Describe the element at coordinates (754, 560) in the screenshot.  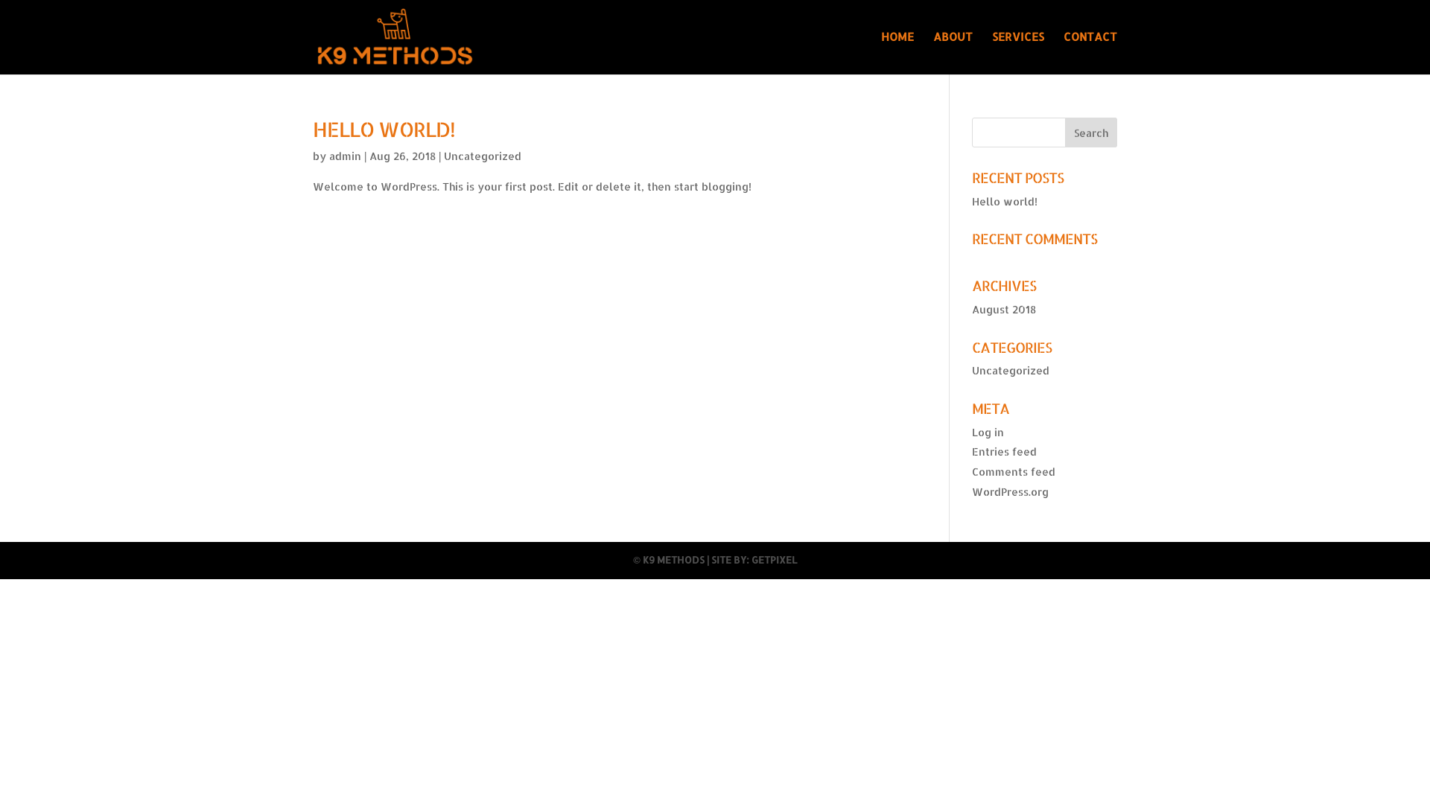
I see `SITE BY: GETPIXEL` at that location.